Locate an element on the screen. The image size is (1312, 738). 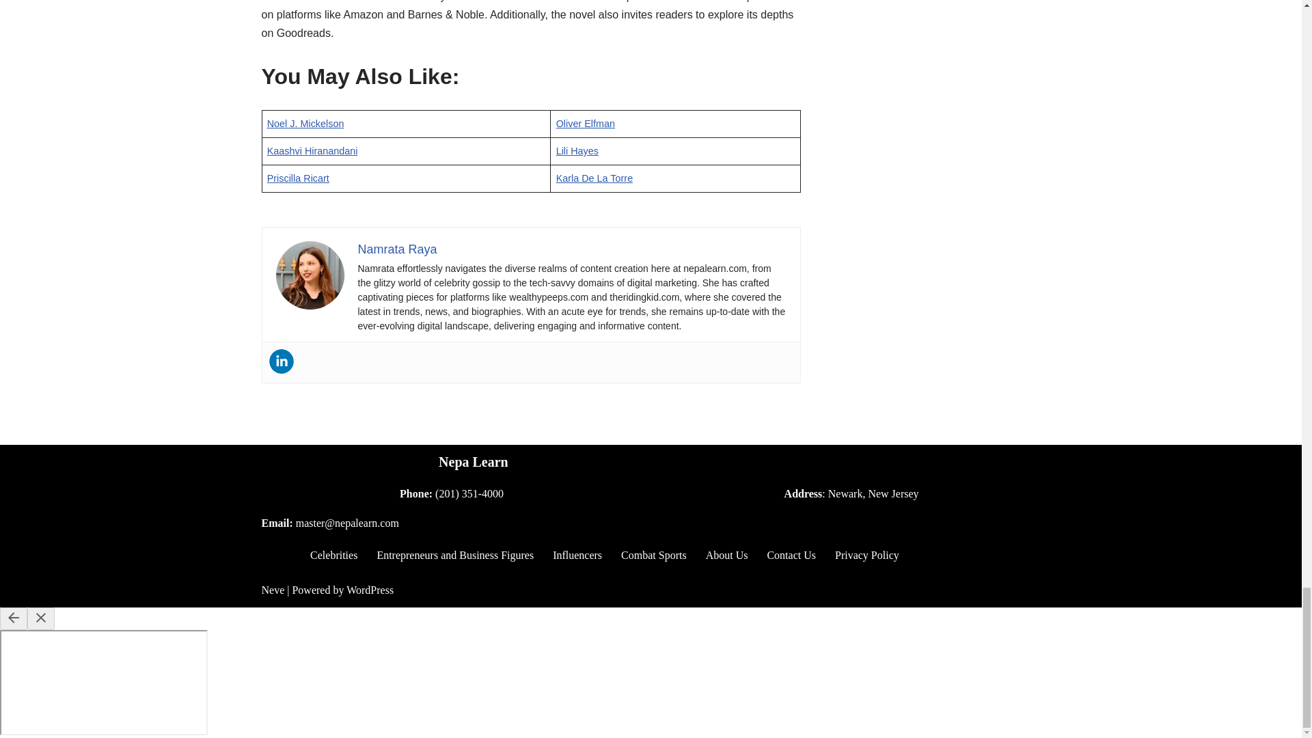
Entrepreneurs and Business Figures is located at coordinates (455, 555).